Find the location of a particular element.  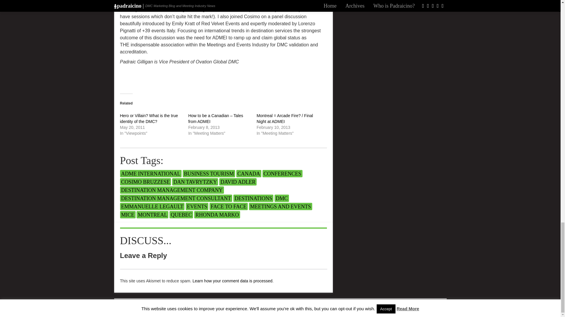

Hero or Villain? What is the true identity of the DMC? is located at coordinates (149, 119).